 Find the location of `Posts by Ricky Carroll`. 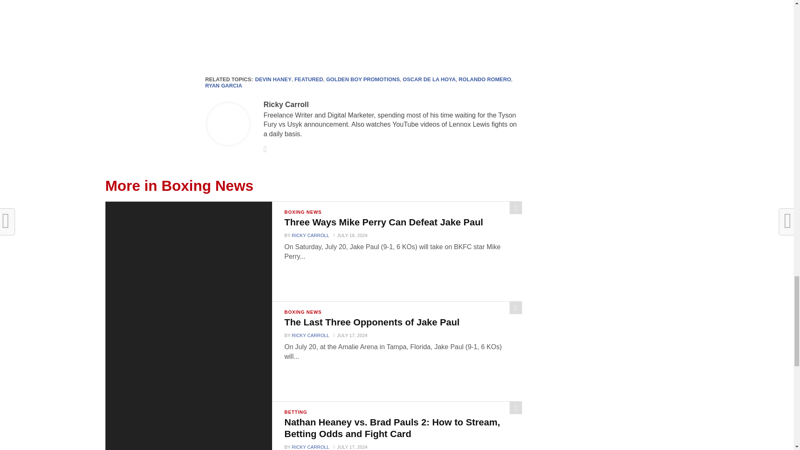

Posts by Ricky Carroll is located at coordinates (310, 235).